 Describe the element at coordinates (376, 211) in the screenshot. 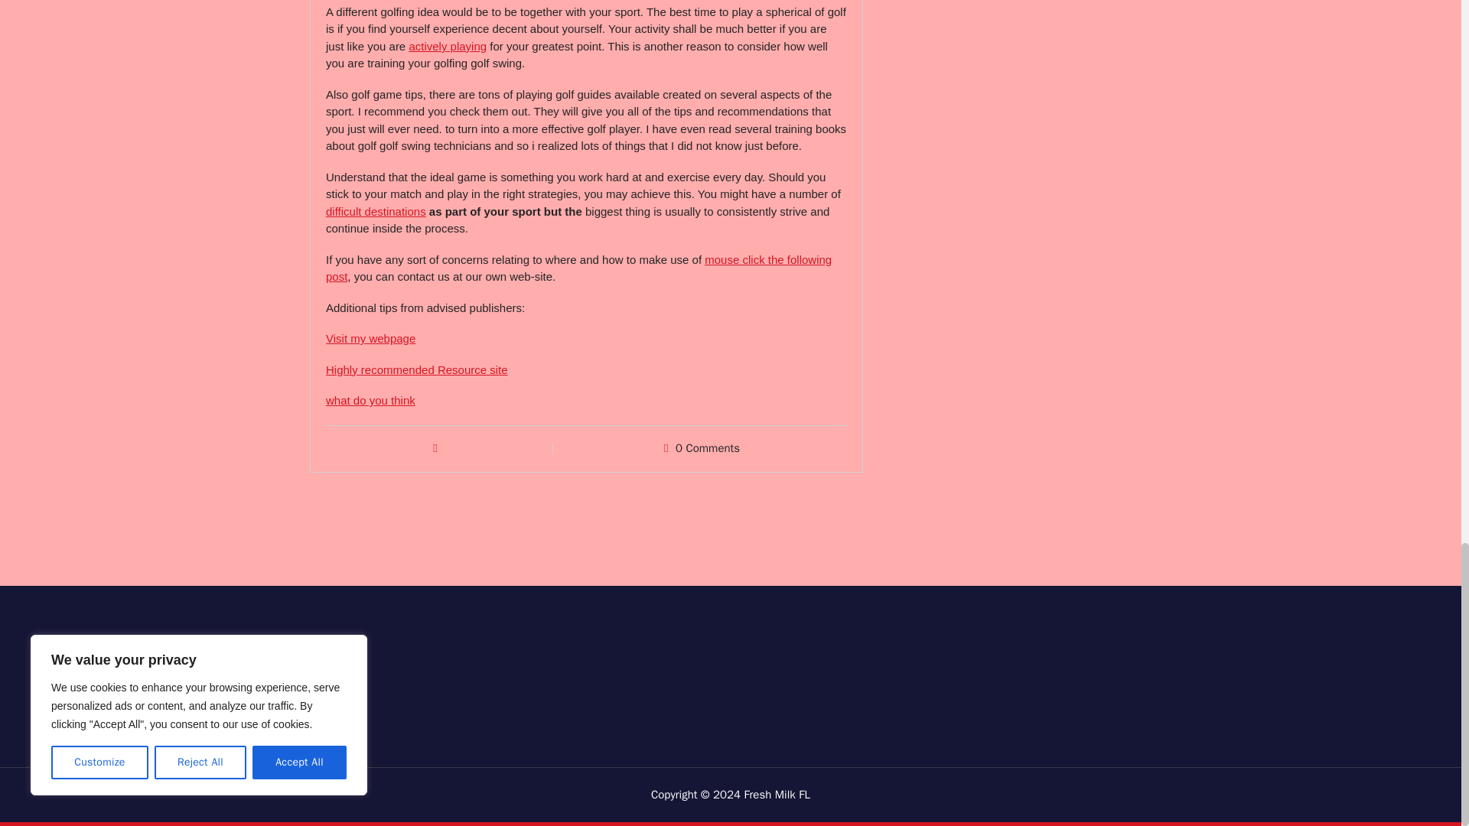

I see `difficult destinations` at that location.